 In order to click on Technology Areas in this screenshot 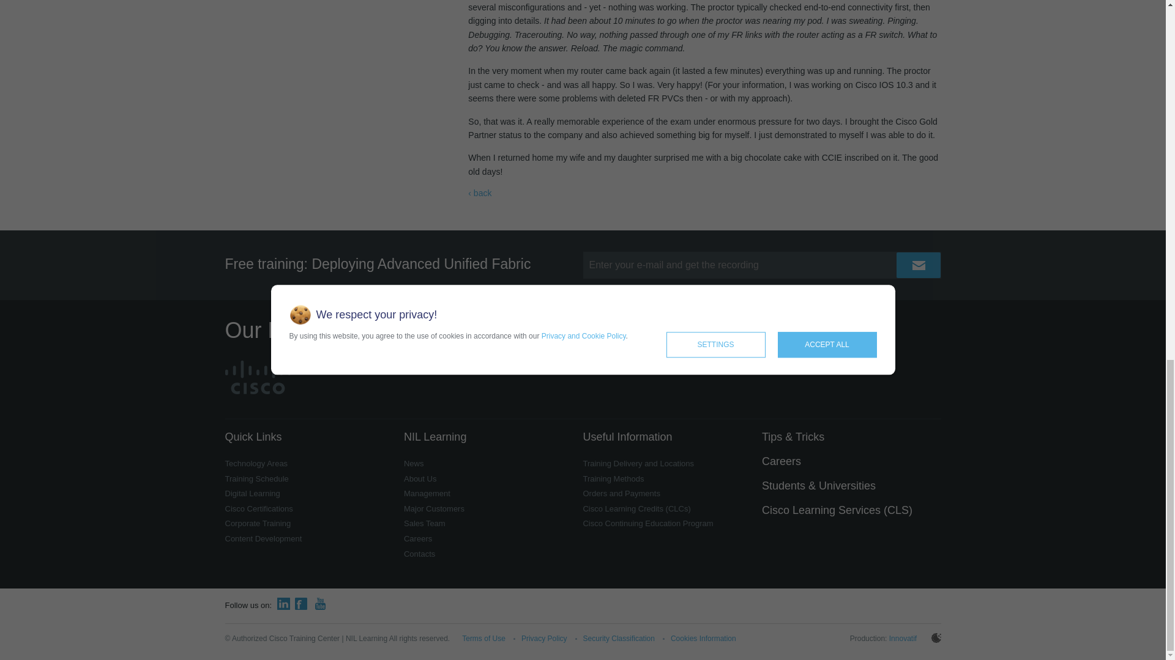, I will do `click(256, 463)`.